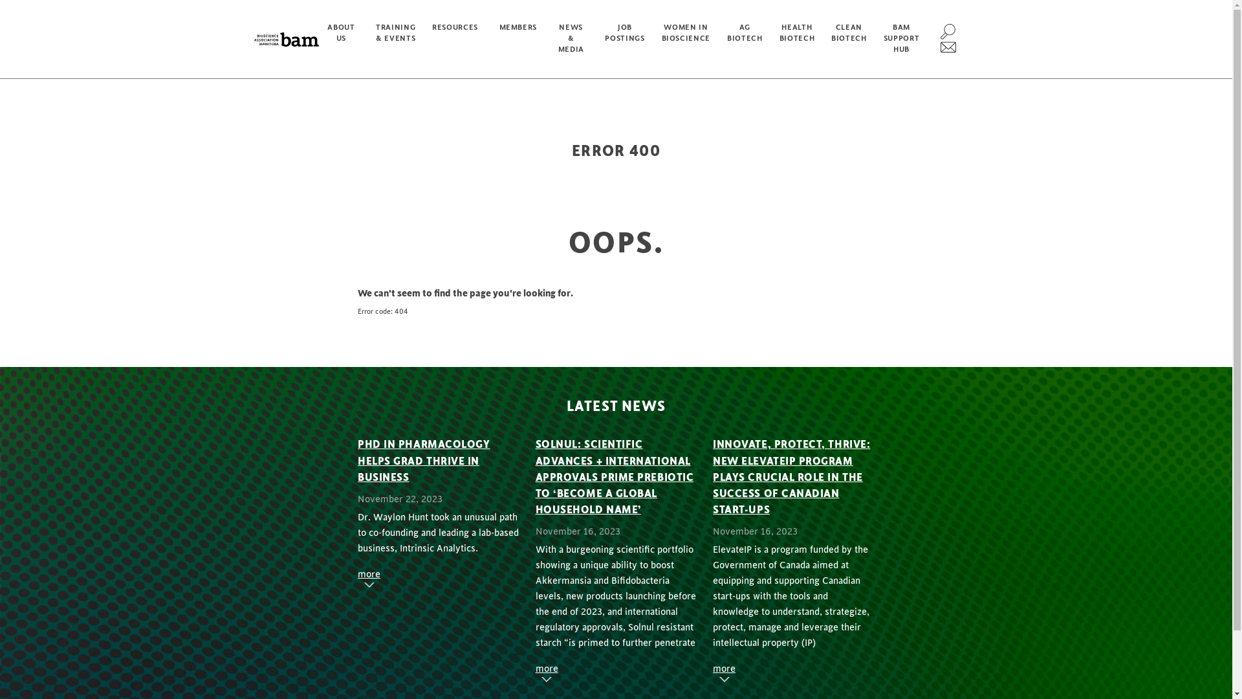 The width and height of the screenshot is (1242, 699). What do you see at coordinates (457, 39) in the screenshot?
I see `RESOURCES` at bounding box center [457, 39].